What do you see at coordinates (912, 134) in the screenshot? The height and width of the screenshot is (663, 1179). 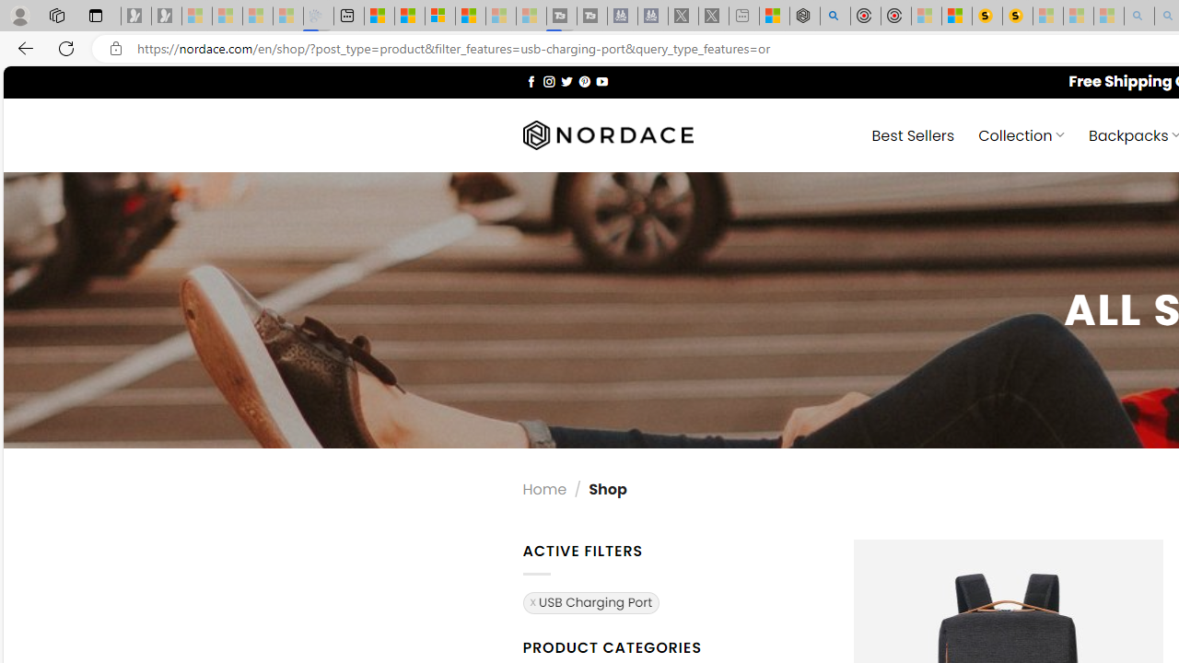 I see `  Best Sellers` at bounding box center [912, 134].